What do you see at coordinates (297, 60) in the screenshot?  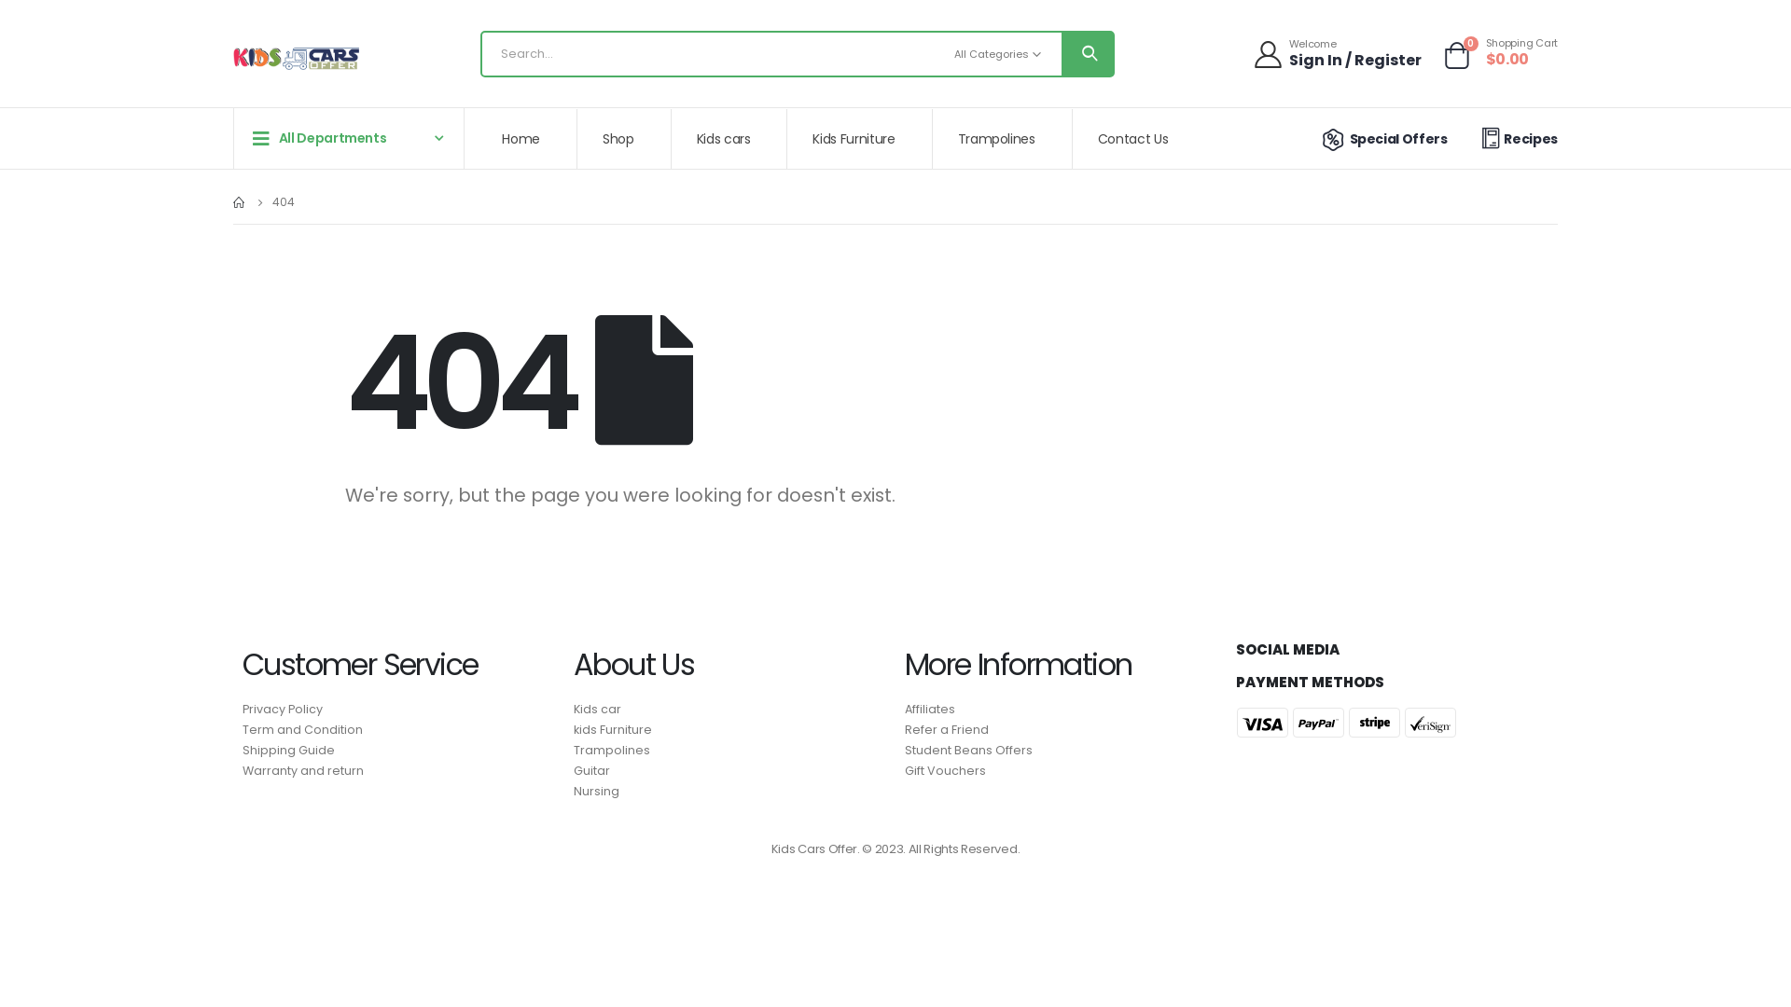 I see `kidscarsoffer - ` at bounding box center [297, 60].